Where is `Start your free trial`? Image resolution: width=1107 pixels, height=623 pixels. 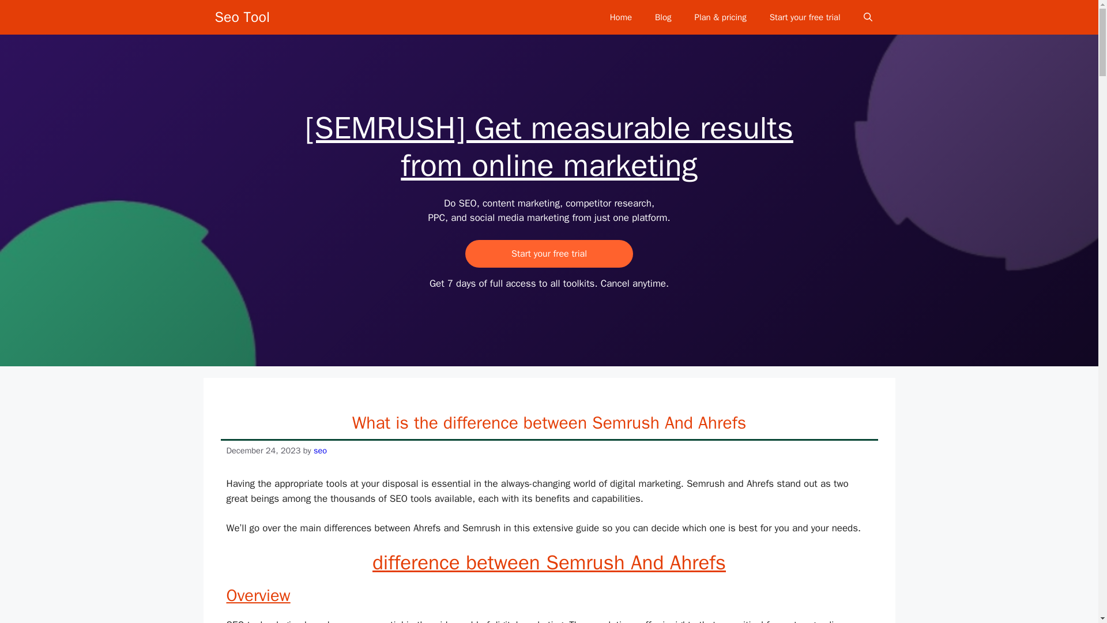
Start your free trial is located at coordinates (549, 254).